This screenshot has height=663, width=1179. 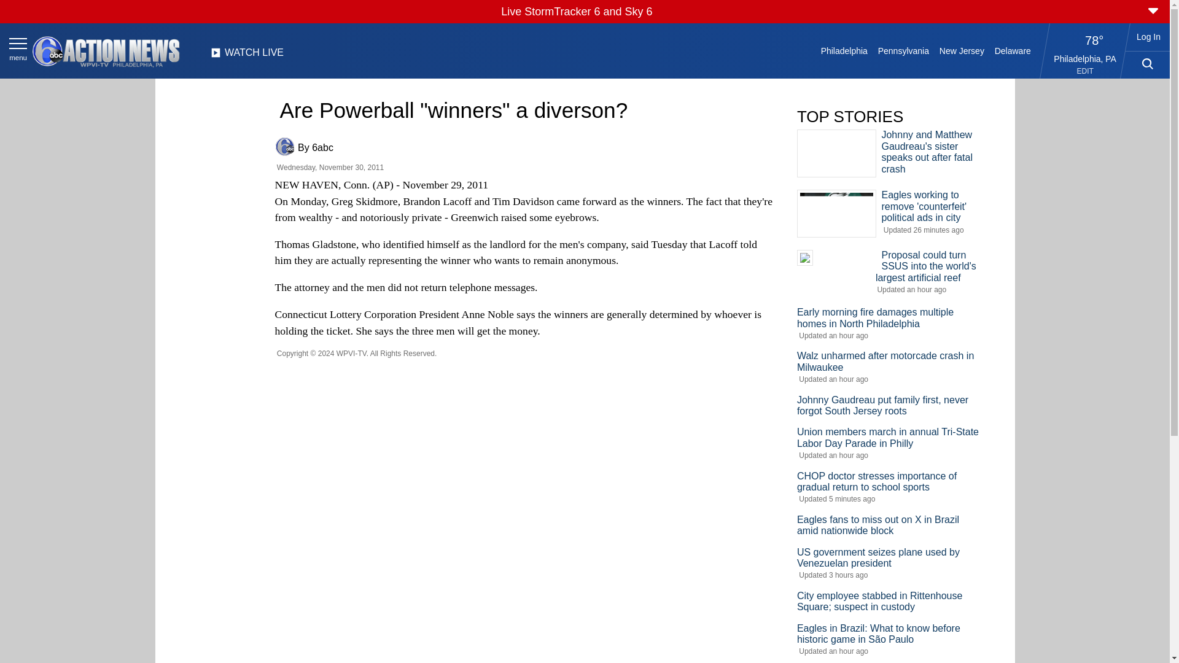 I want to click on Delaware, so click(x=1012, y=50).